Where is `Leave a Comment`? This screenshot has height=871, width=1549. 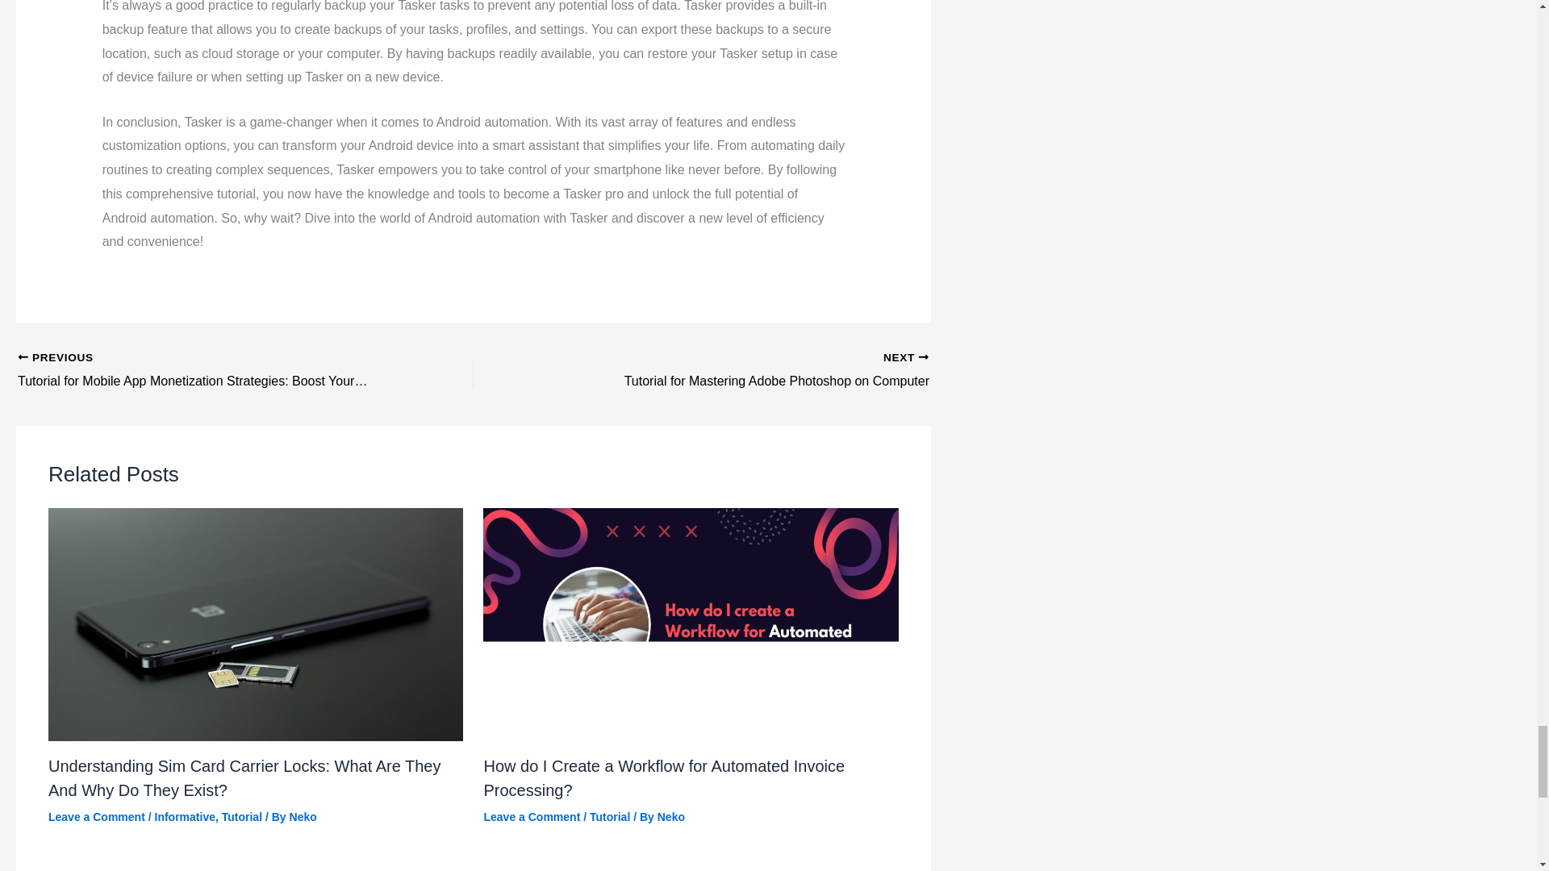 Leave a Comment is located at coordinates (303, 816).